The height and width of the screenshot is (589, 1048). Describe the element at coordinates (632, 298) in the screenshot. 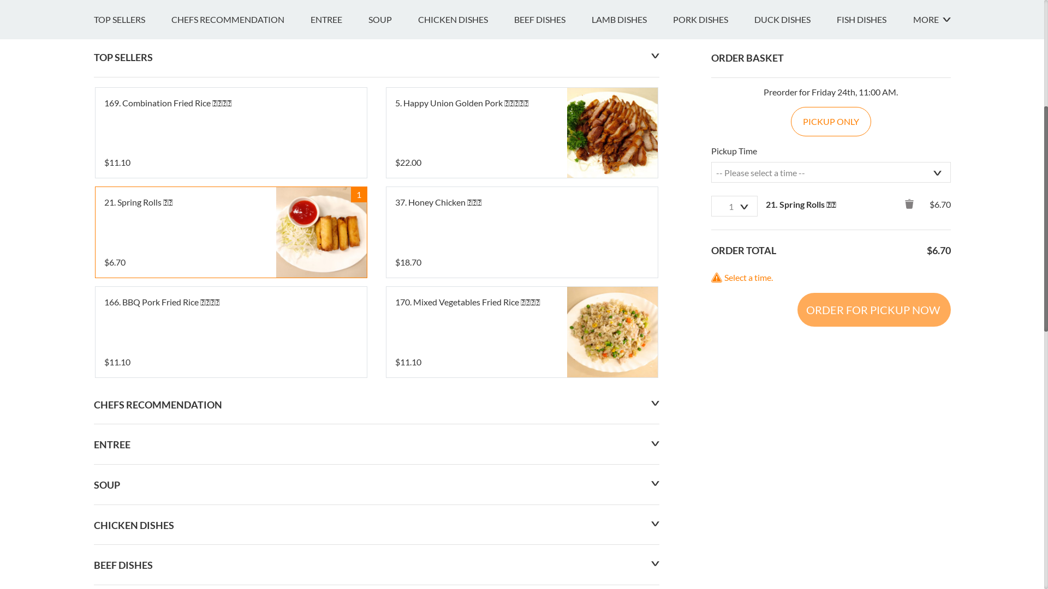

I see `LAMB DISHES` at that location.